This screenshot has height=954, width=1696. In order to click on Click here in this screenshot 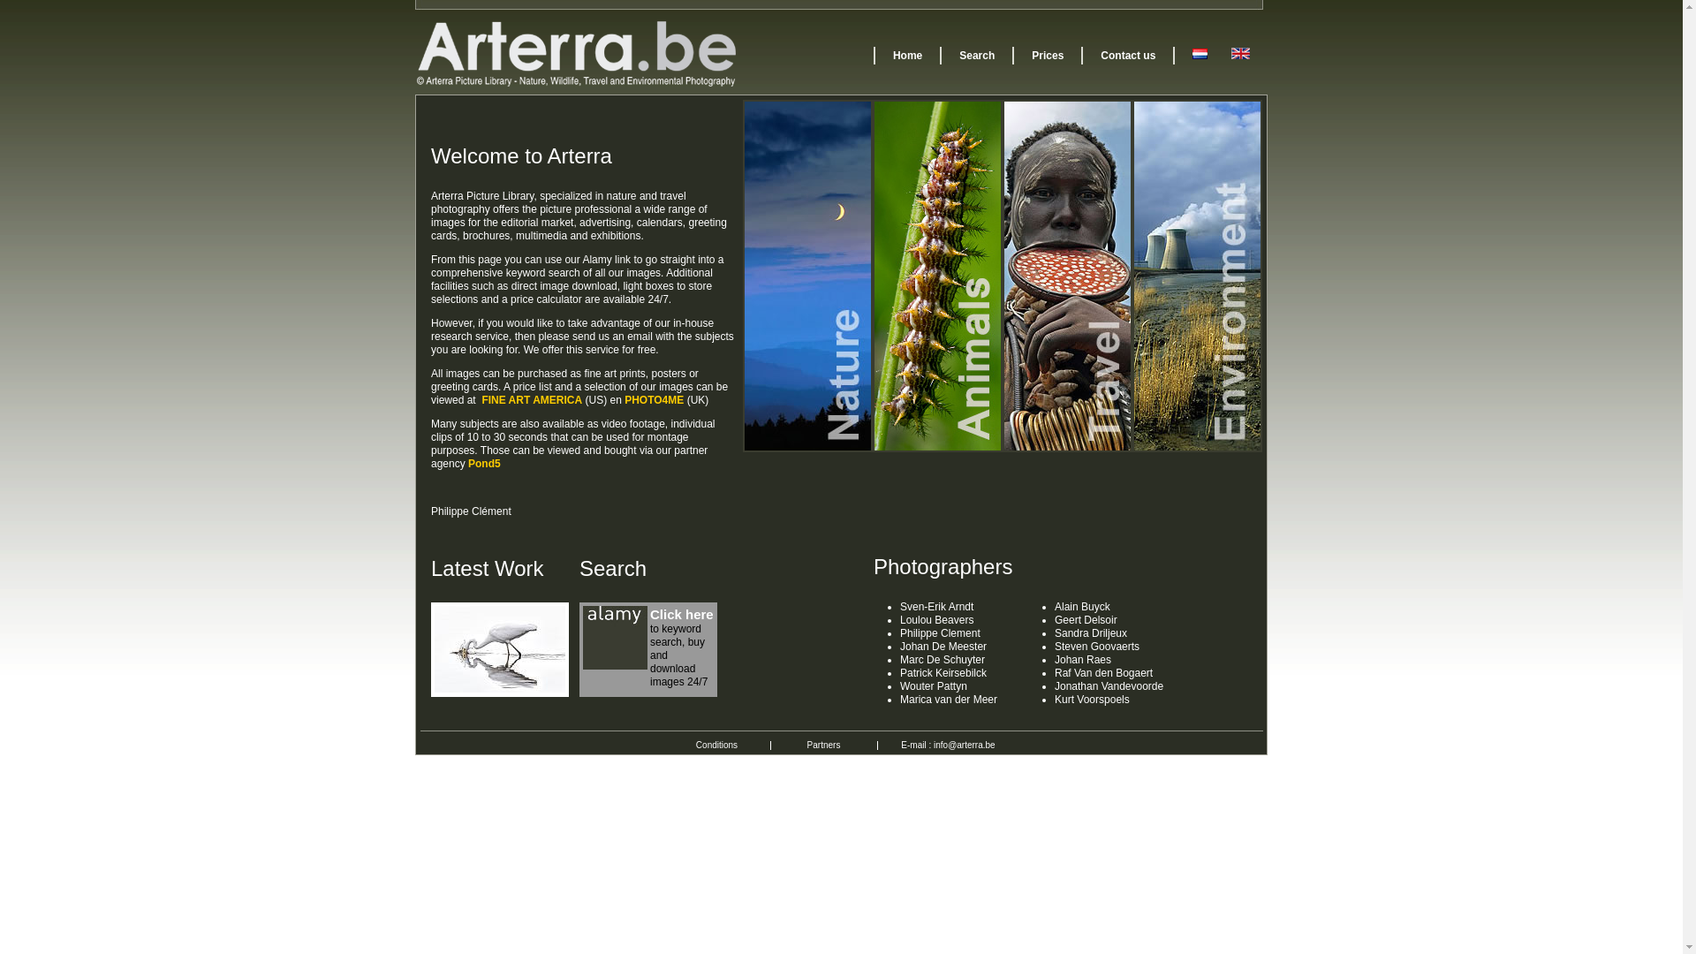, I will do `click(682, 615)`.